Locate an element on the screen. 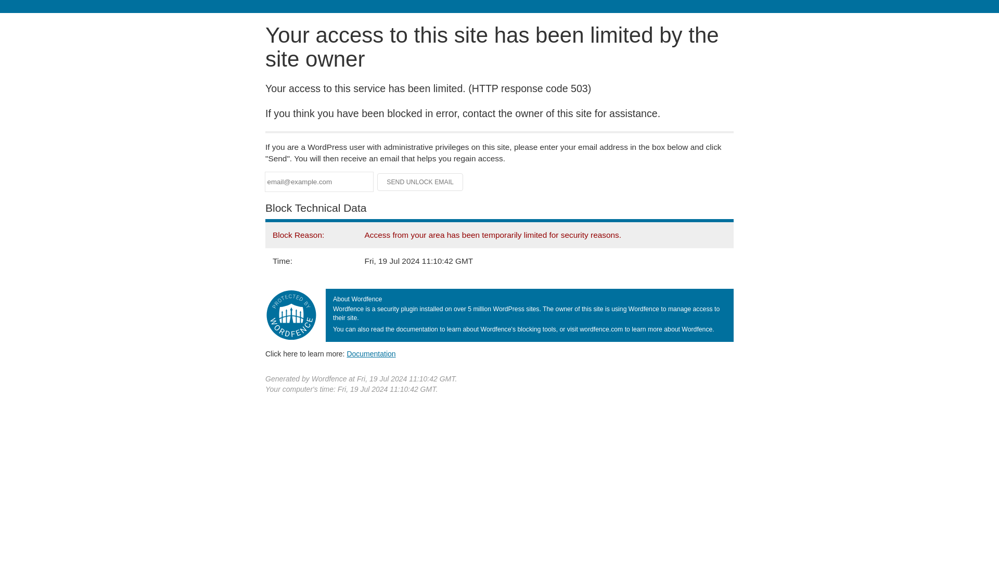 The width and height of the screenshot is (999, 562). Documentation is located at coordinates (371, 353).